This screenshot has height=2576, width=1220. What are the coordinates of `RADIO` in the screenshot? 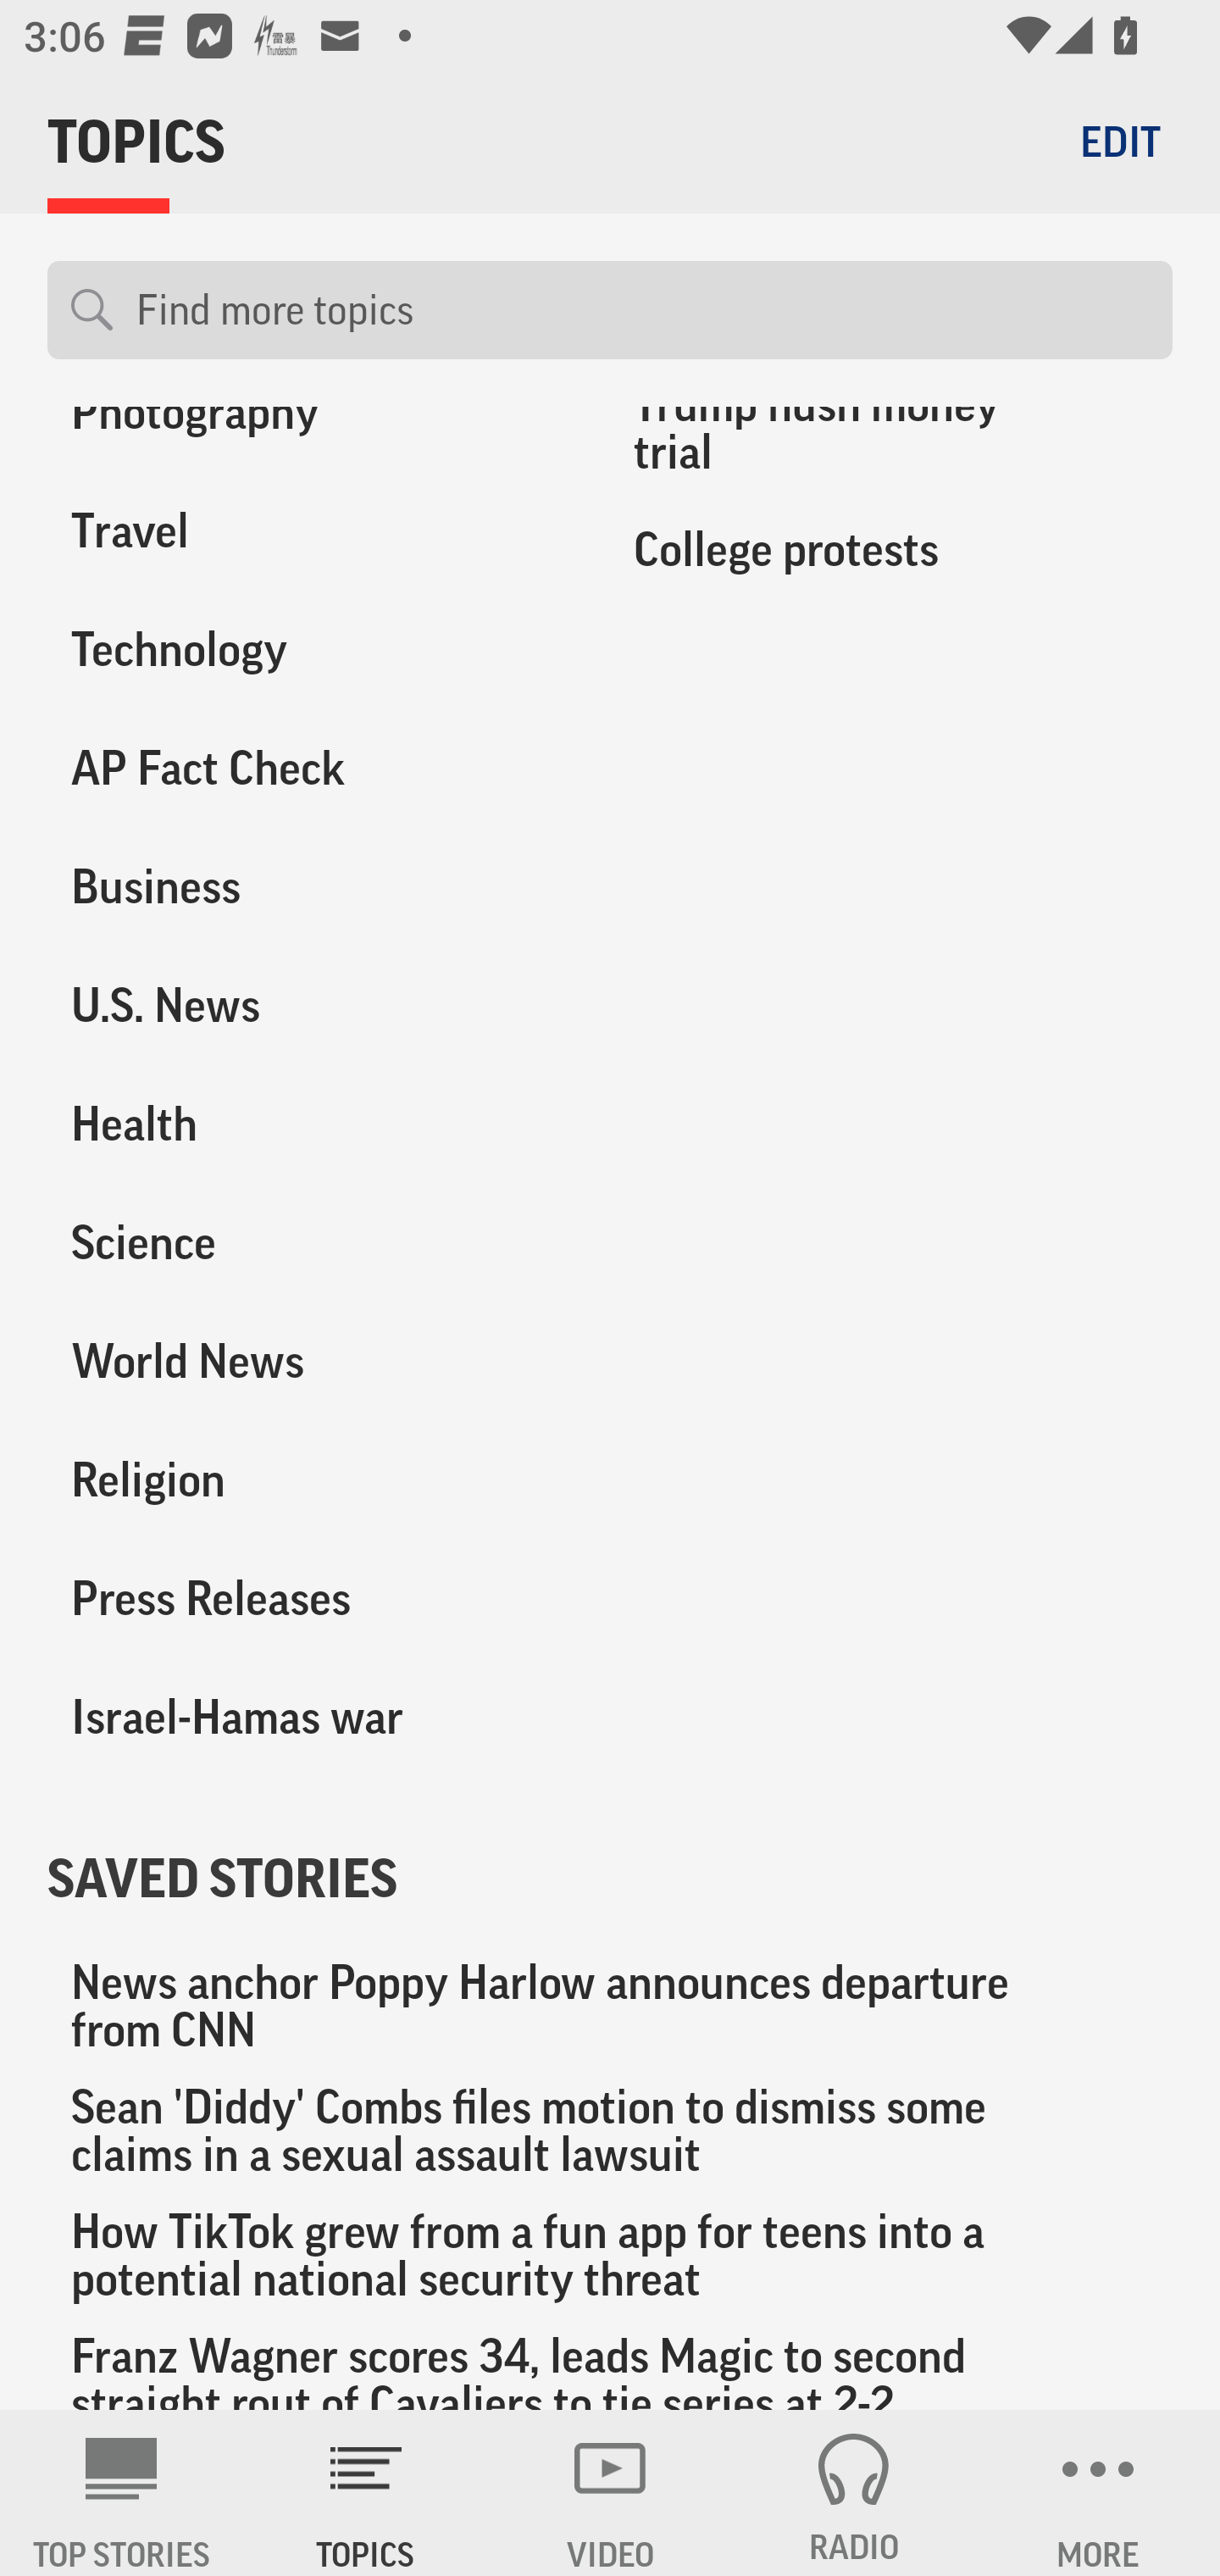 It's located at (854, 2493).